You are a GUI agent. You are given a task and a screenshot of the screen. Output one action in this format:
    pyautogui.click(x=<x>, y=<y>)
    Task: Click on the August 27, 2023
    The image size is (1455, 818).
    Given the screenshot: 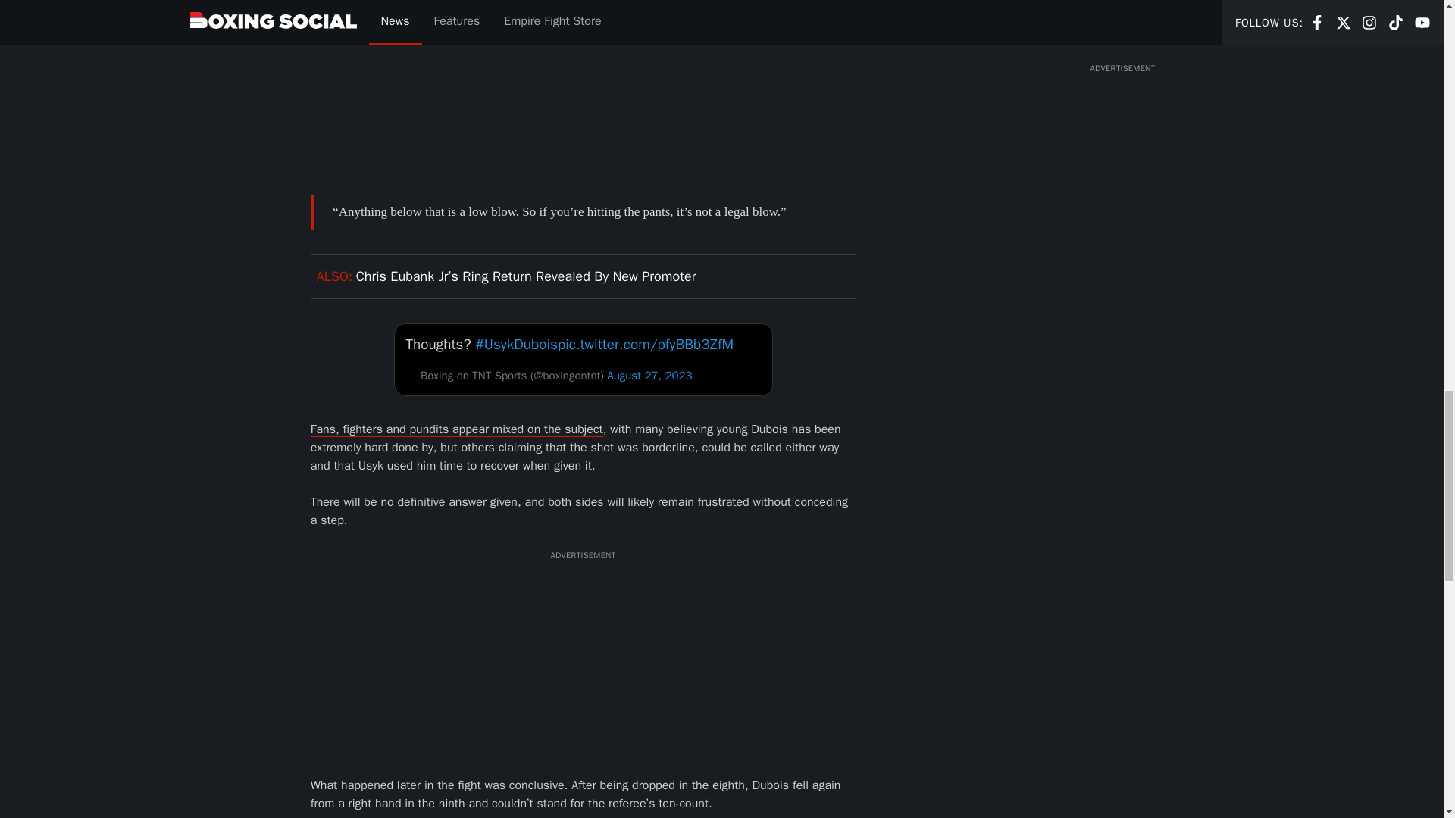 What is the action you would take?
    pyautogui.click(x=649, y=376)
    